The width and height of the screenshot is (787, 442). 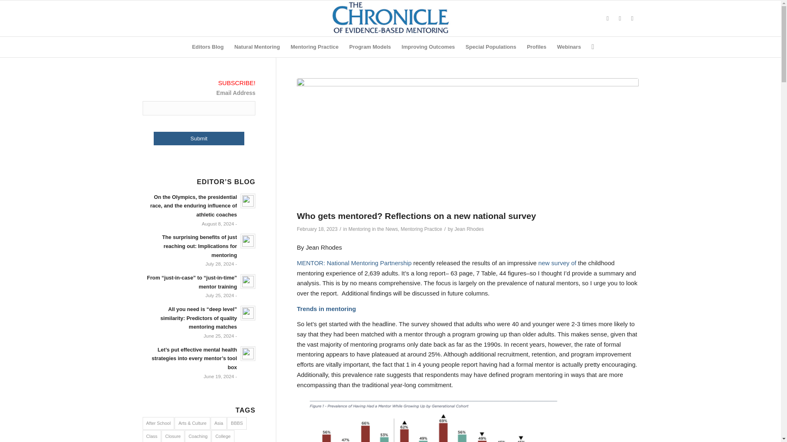 I want to click on Webinars, so click(x=569, y=47).